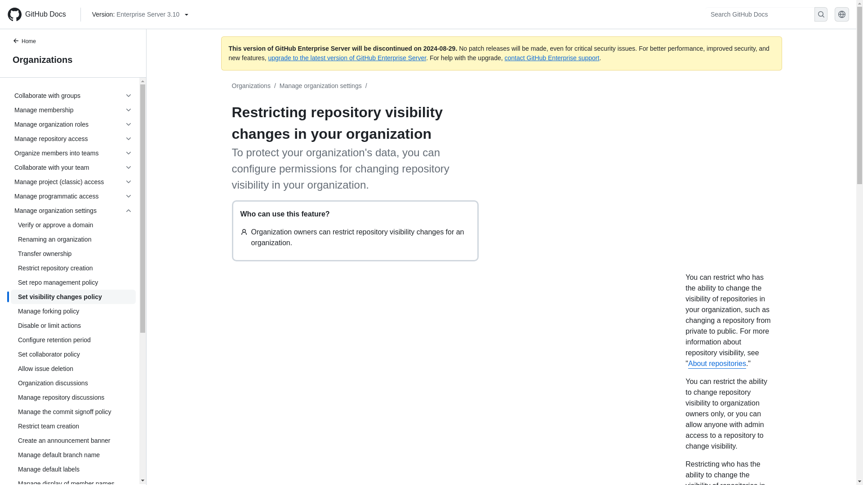  What do you see at coordinates (73, 95) in the screenshot?
I see `Collaborate with groups` at bounding box center [73, 95].